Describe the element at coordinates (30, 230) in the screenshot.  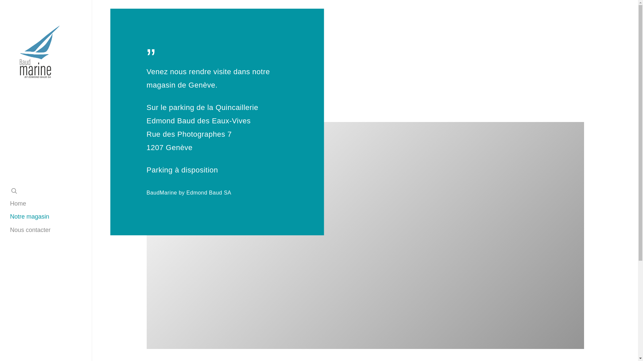
I see `Nous contacter` at that location.